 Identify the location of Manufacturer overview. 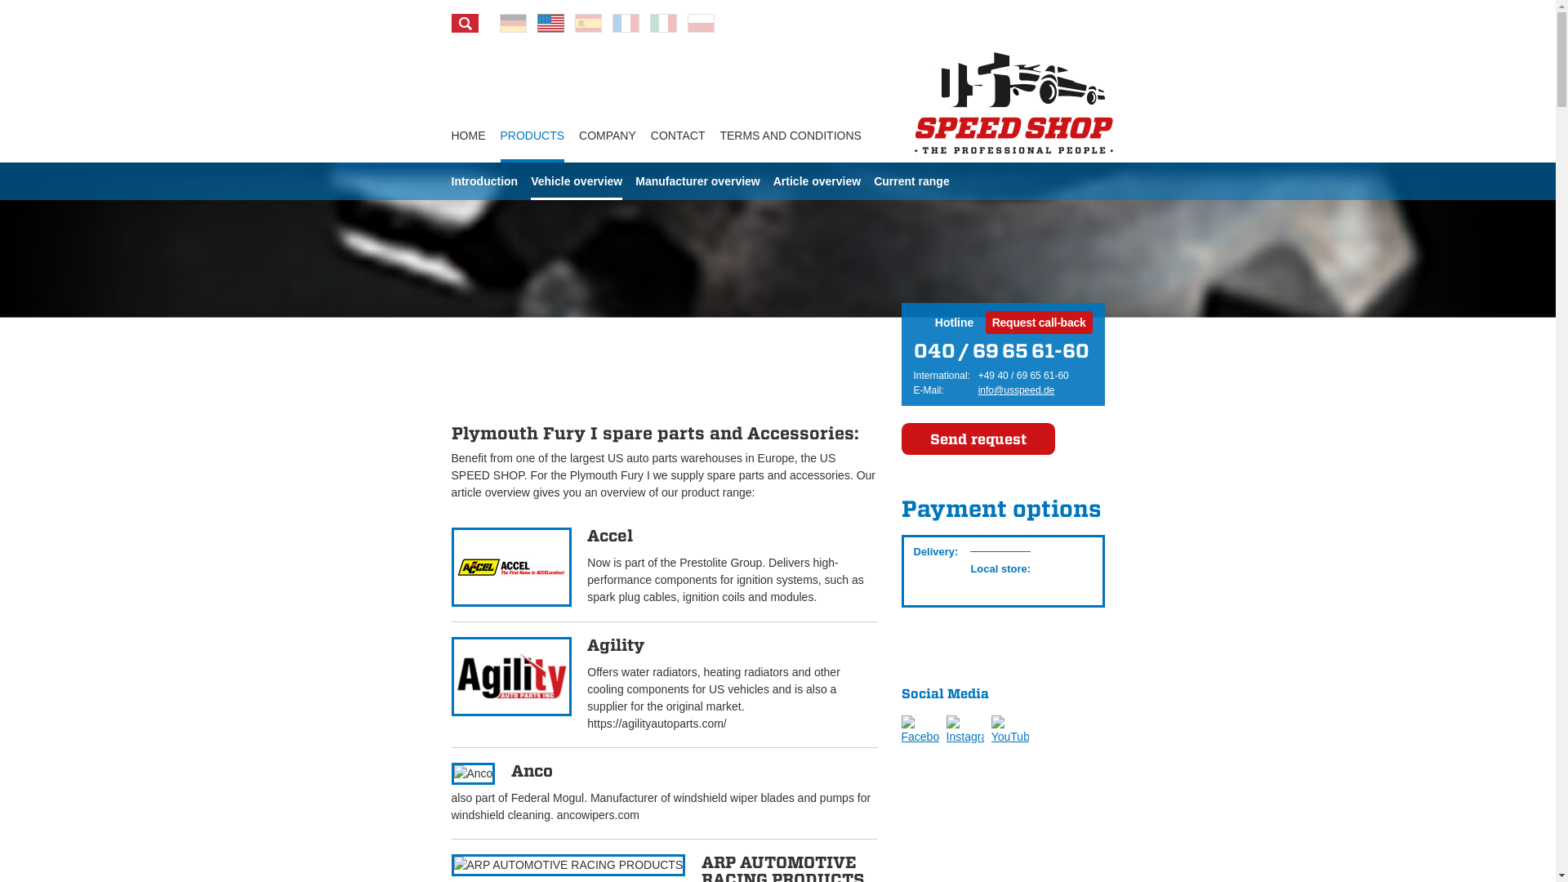
(697, 181).